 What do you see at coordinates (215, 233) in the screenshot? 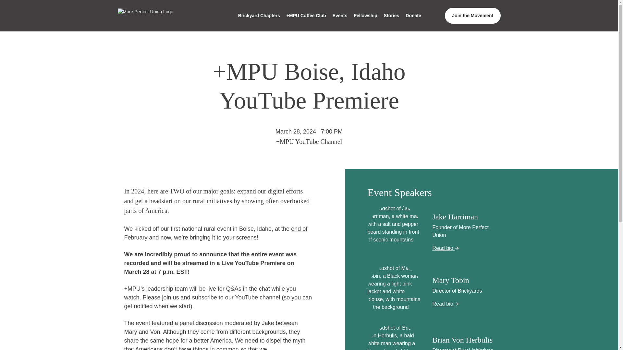
I see `end of February` at bounding box center [215, 233].